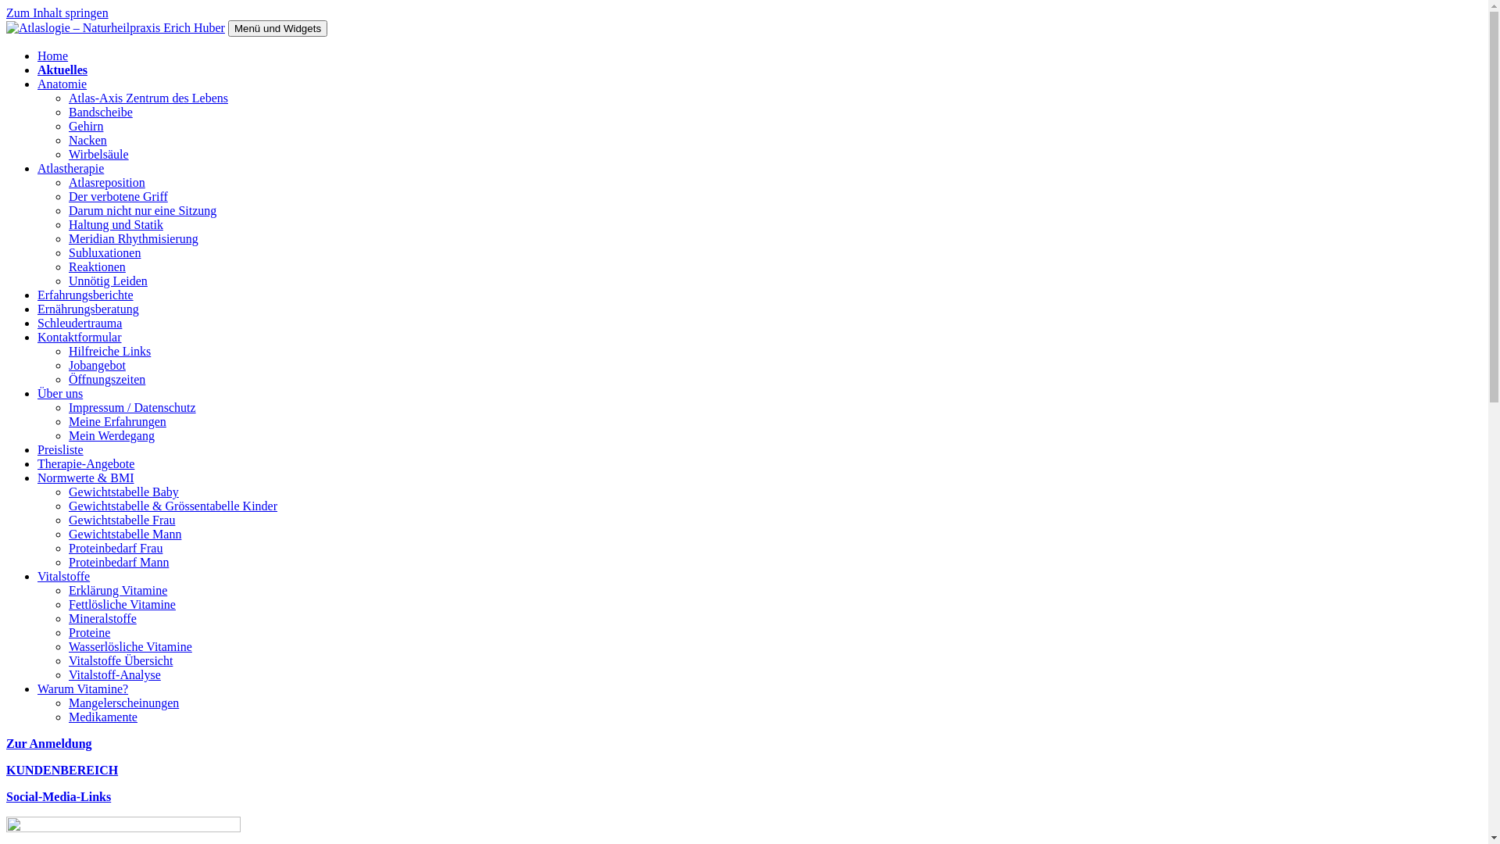  Describe the element at coordinates (125, 535) in the screenshot. I see `Gewichtstabelle Mann` at that location.